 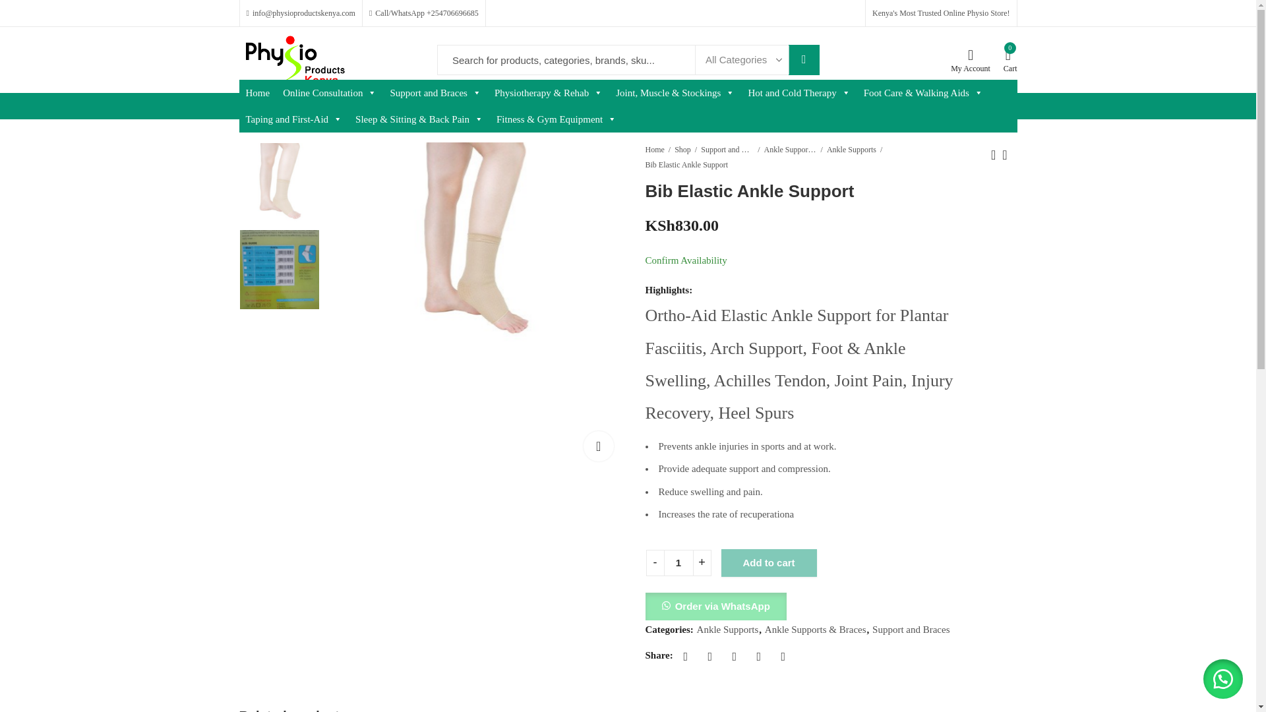 I want to click on Support and Braces, so click(x=435, y=92).